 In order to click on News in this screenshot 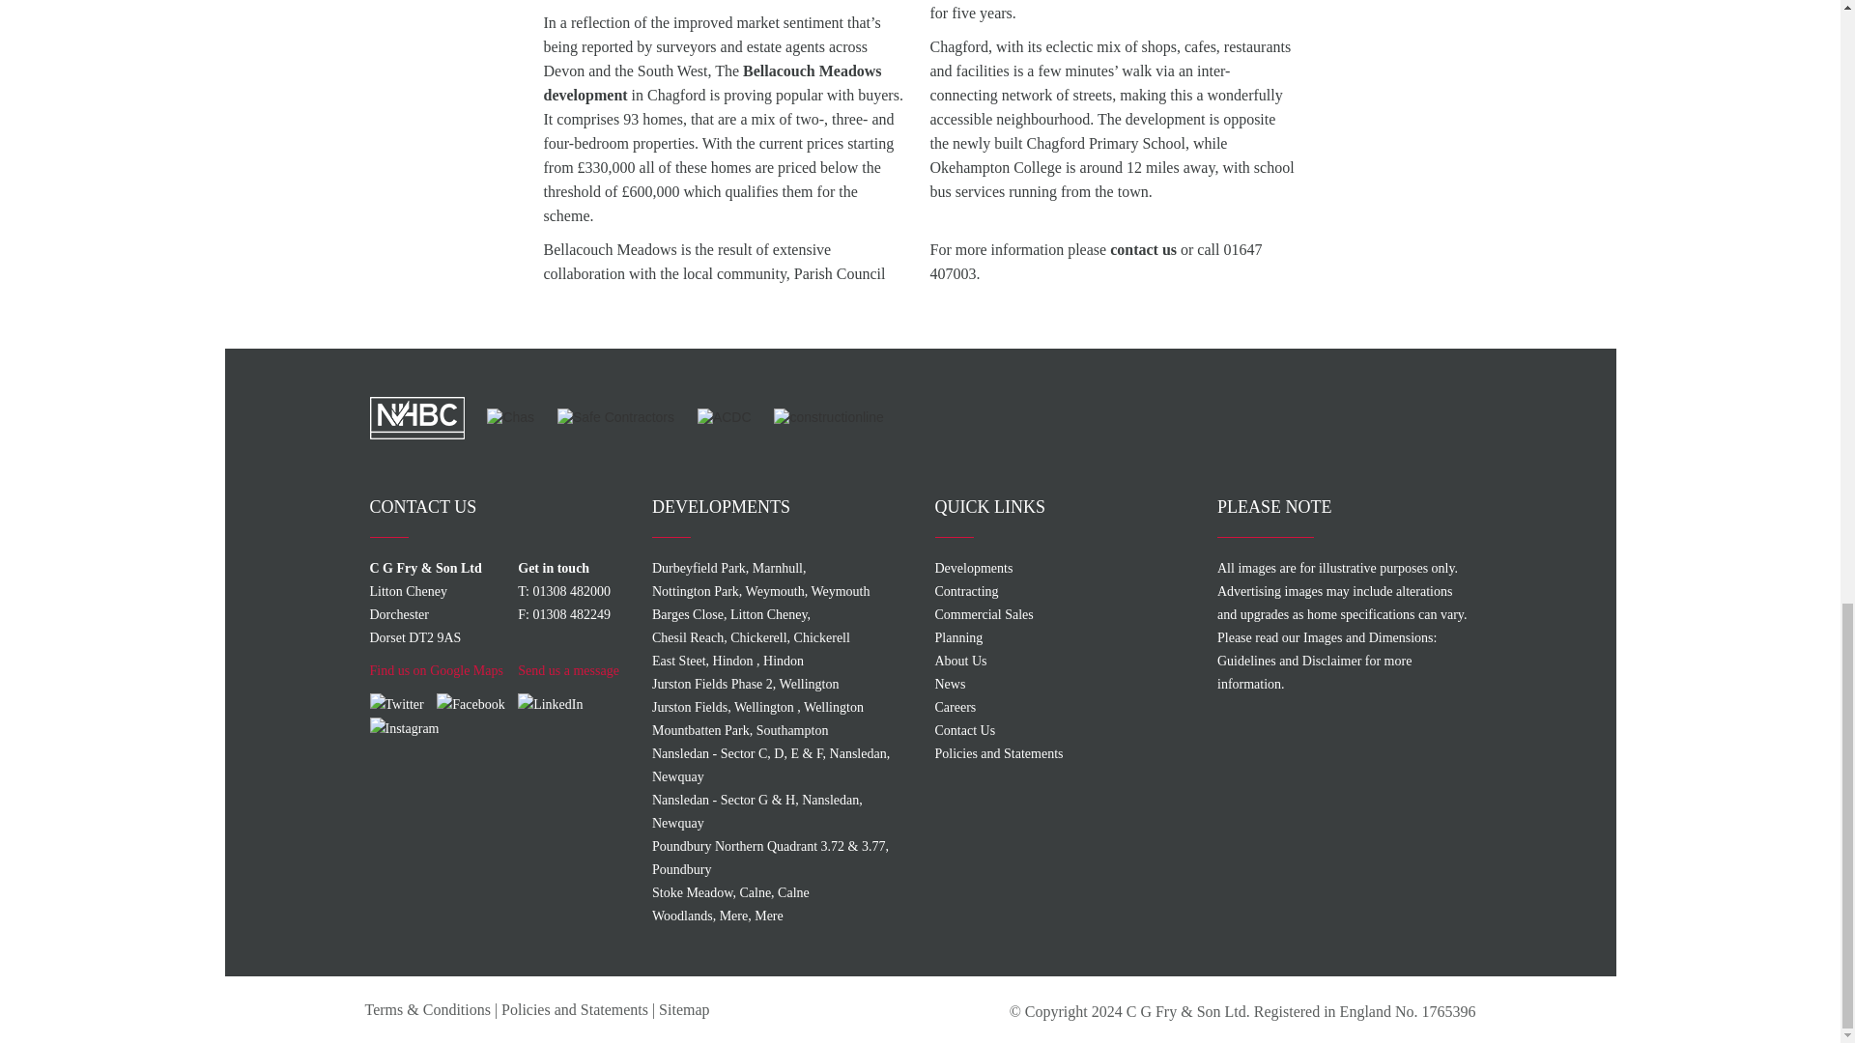, I will do `click(1061, 661)`.